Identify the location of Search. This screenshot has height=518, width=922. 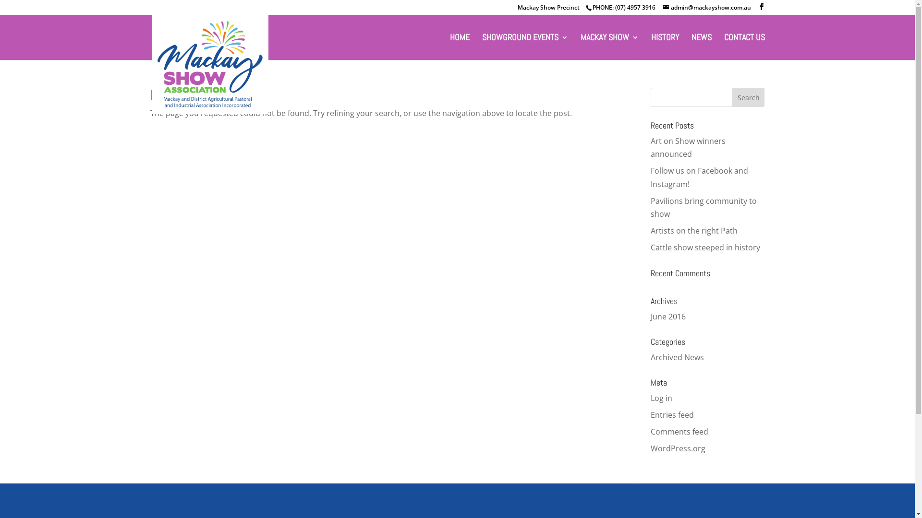
(749, 97).